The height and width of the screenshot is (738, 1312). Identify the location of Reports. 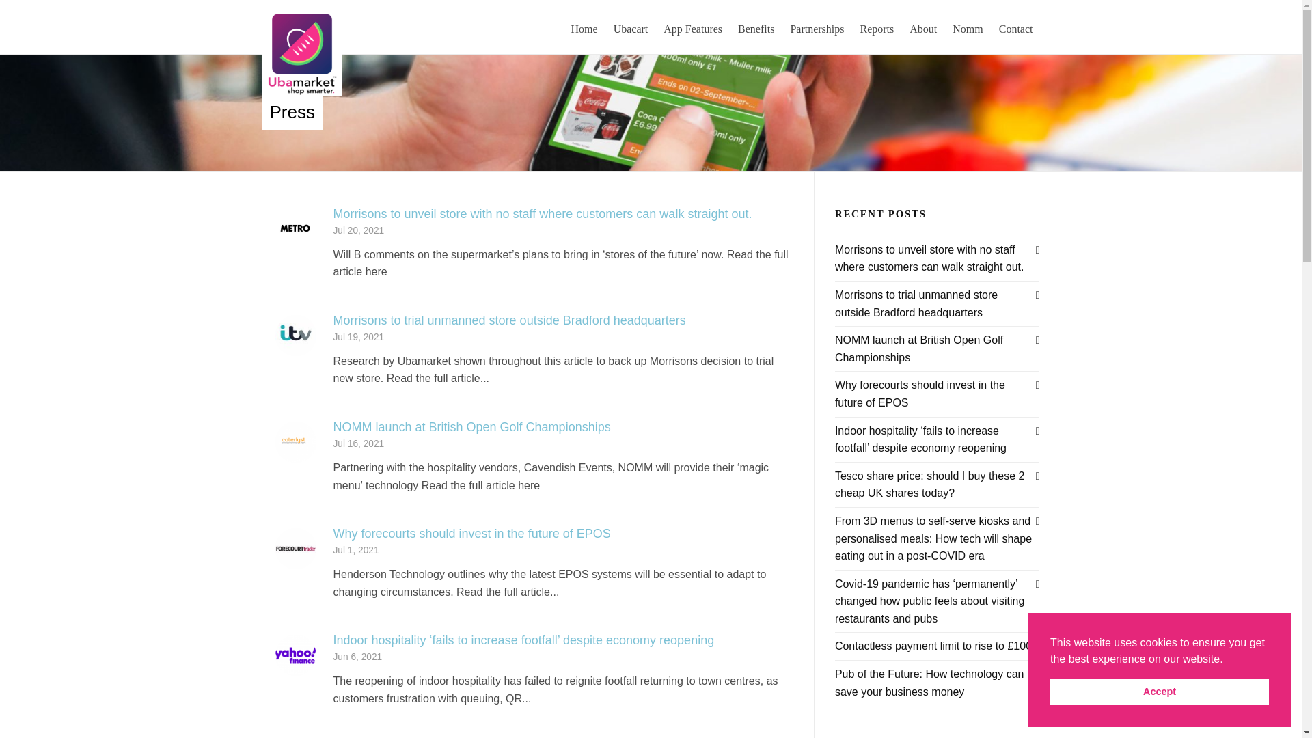
(877, 27).